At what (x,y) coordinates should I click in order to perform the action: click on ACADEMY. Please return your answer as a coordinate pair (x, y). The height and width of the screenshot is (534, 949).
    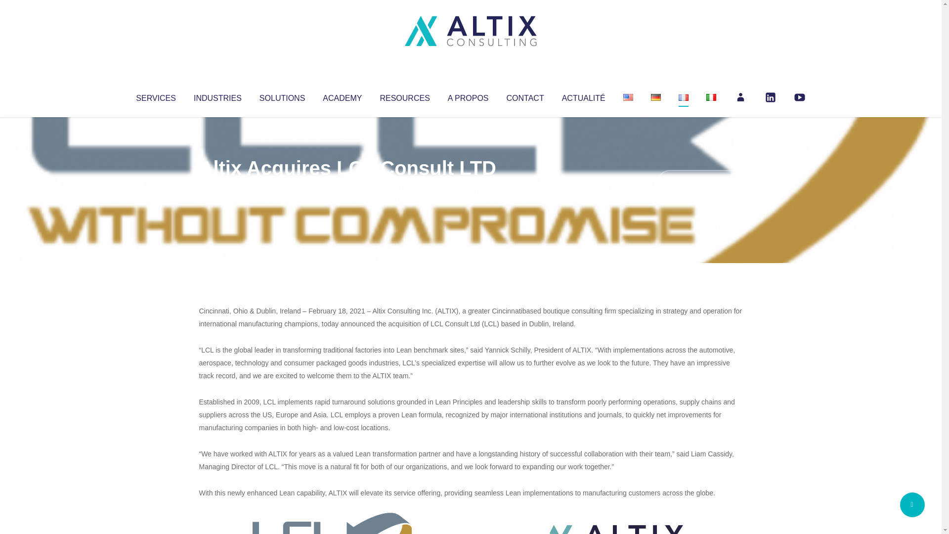
    Looking at the image, I should click on (342, 96).